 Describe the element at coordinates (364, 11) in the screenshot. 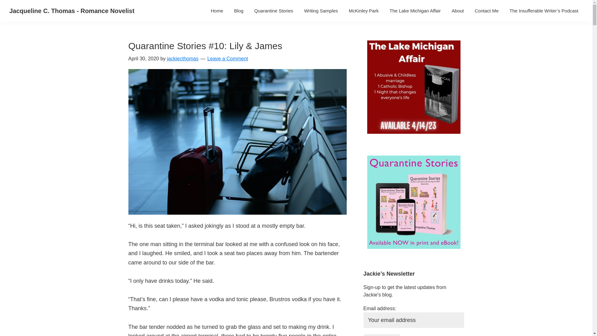

I see `McKinley Park` at that location.